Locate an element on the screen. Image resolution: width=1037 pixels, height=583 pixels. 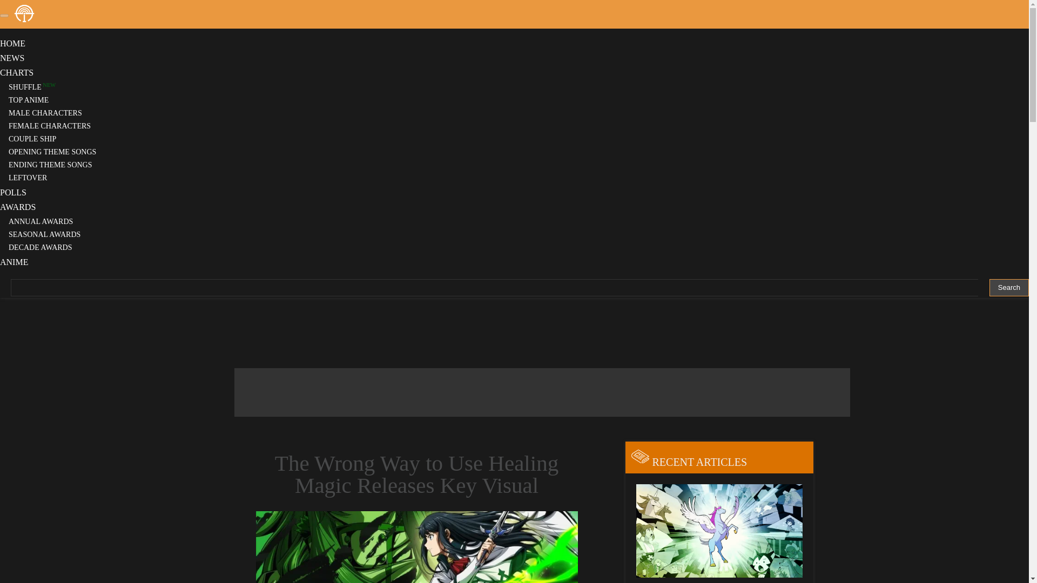
POLLS is located at coordinates (13, 192).